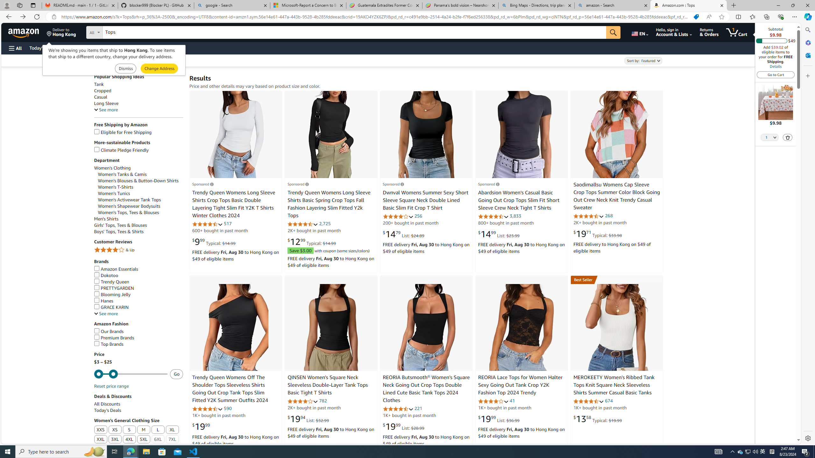 Image resolution: width=815 pixels, height=458 pixels. Describe the element at coordinates (775, 66) in the screenshot. I see `Details` at that location.